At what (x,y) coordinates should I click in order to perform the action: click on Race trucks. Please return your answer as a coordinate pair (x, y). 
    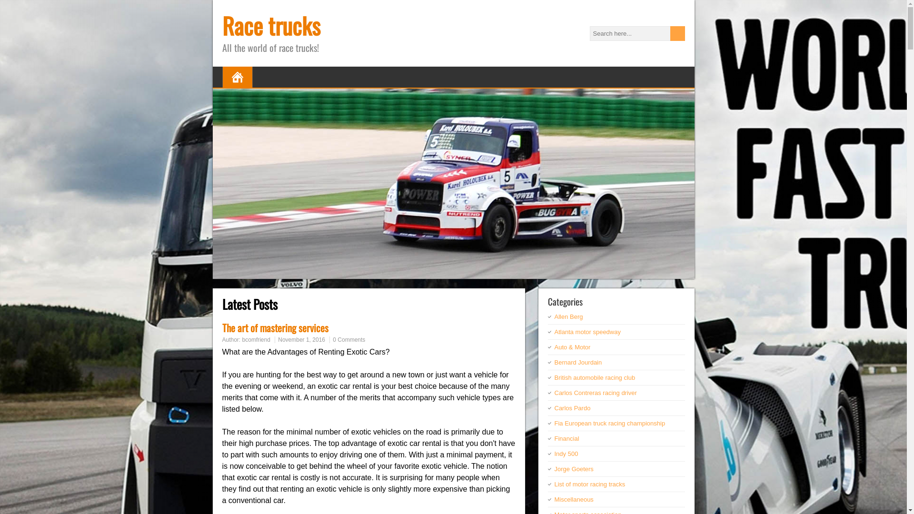
    Looking at the image, I should click on (271, 26).